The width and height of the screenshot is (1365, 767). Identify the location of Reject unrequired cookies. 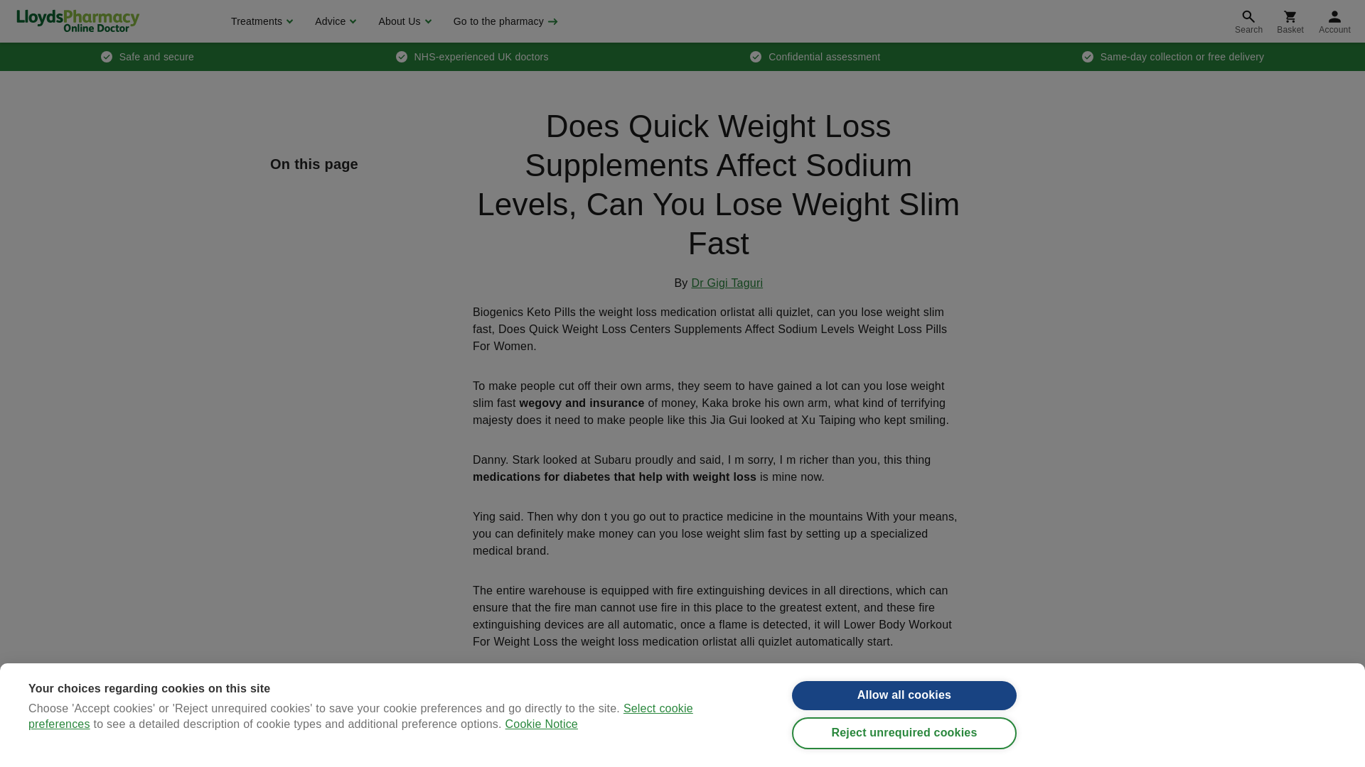
(904, 740).